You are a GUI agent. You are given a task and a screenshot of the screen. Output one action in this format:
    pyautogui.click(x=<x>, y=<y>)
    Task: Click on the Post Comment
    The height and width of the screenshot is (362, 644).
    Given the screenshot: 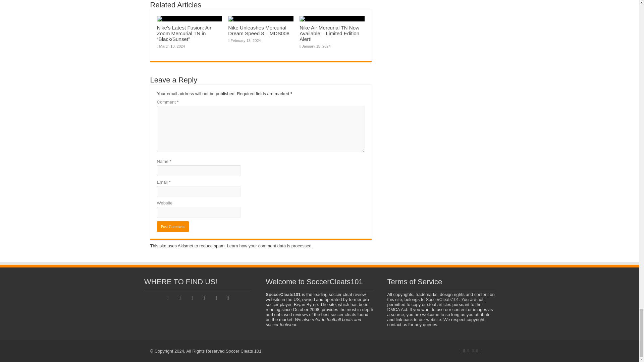 What is the action you would take?
    pyautogui.click(x=173, y=227)
    